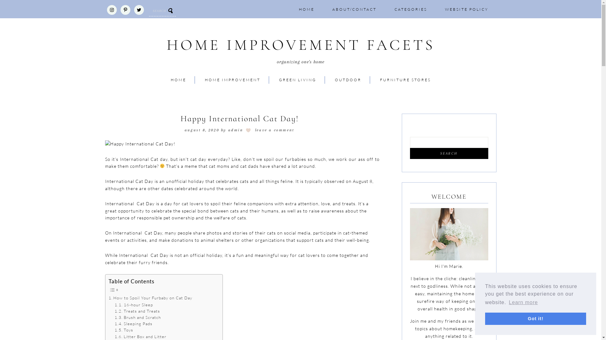 This screenshot has width=606, height=340. I want to click on HOME, so click(178, 80).